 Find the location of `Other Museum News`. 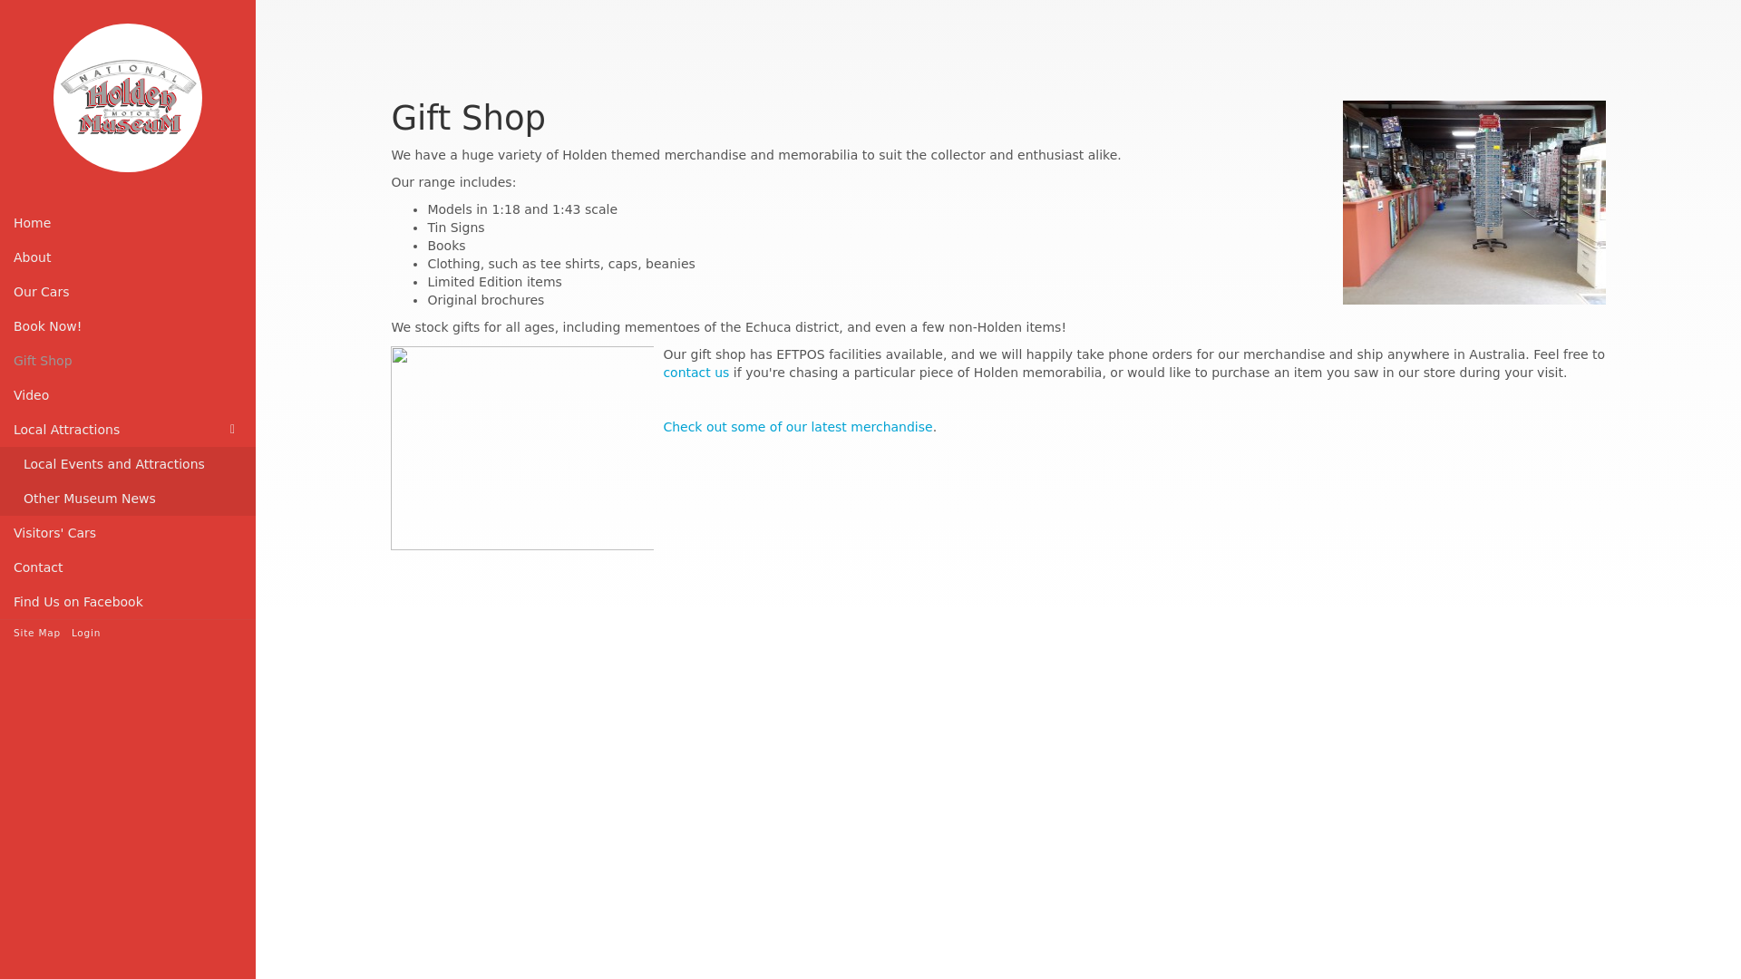

Other Museum News is located at coordinates (128, 499).